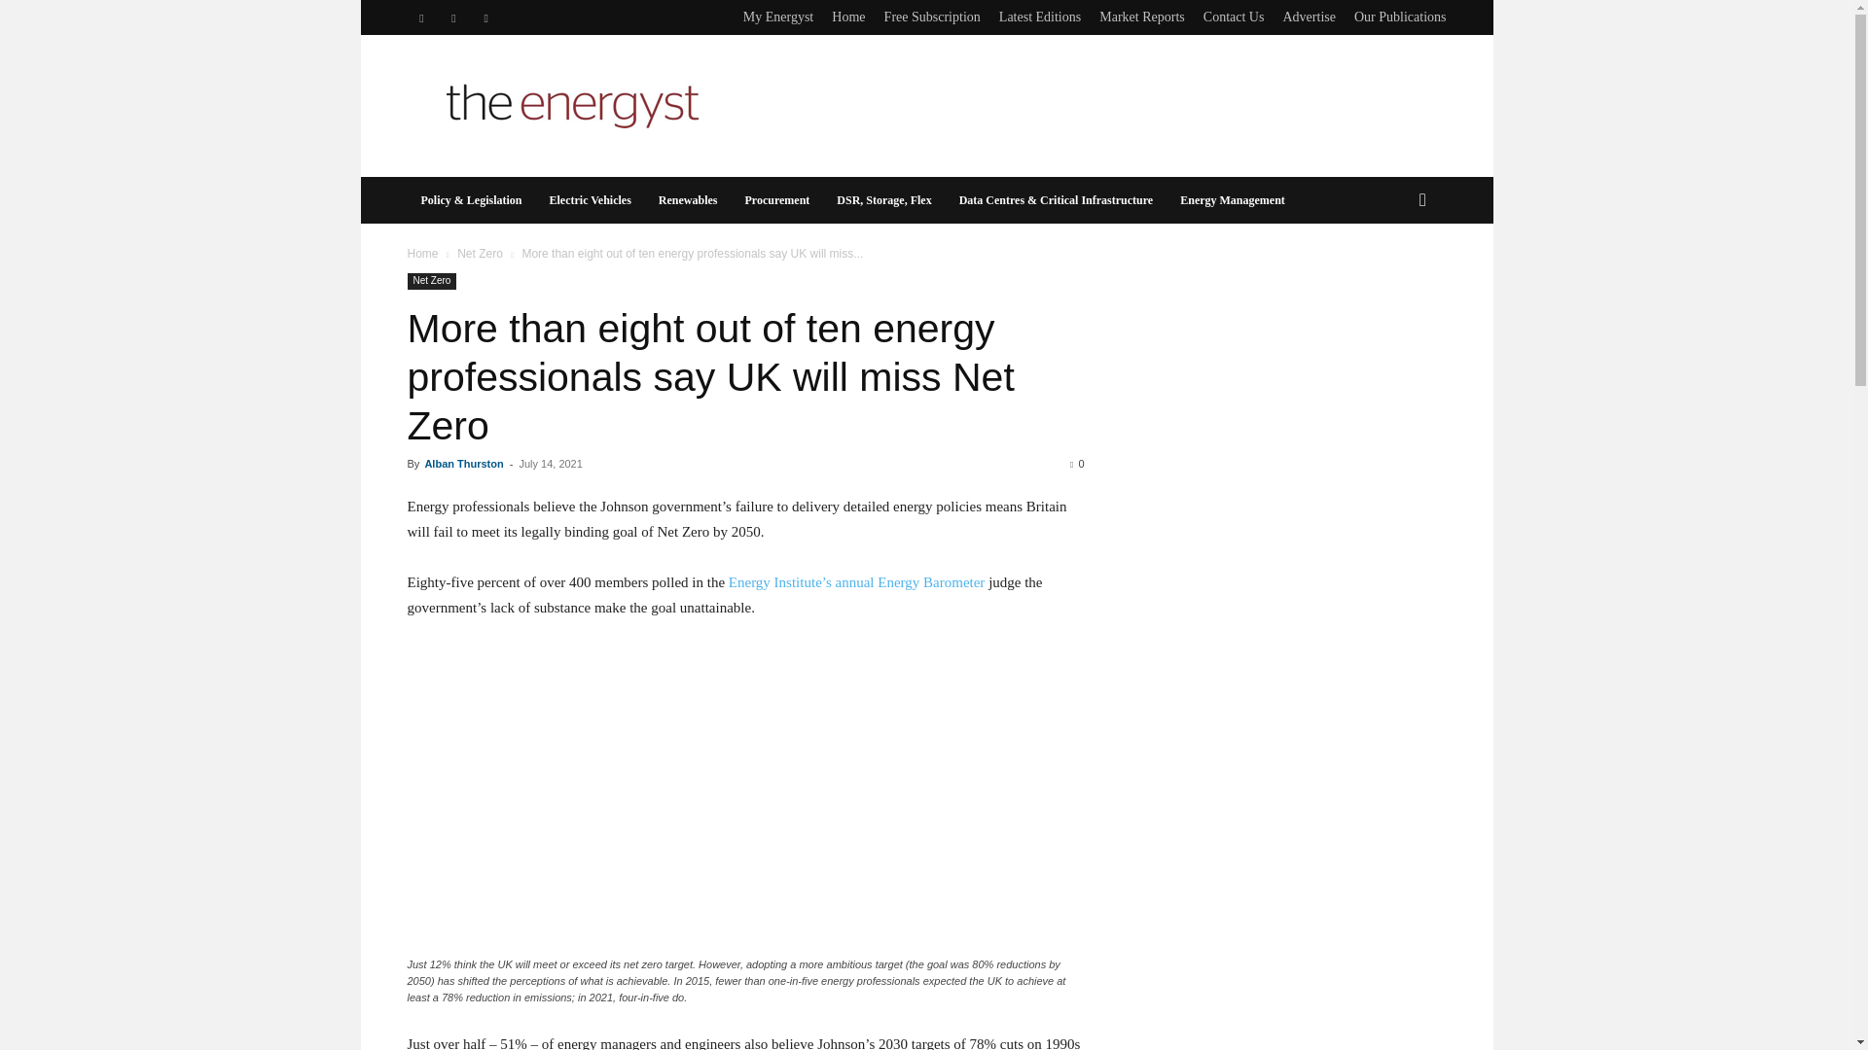 This screenshot has width=1868, height=1050. What do you see at coordinates (422, 253) in the screenshot?
I see `Home` at bounding box center [422, 253].